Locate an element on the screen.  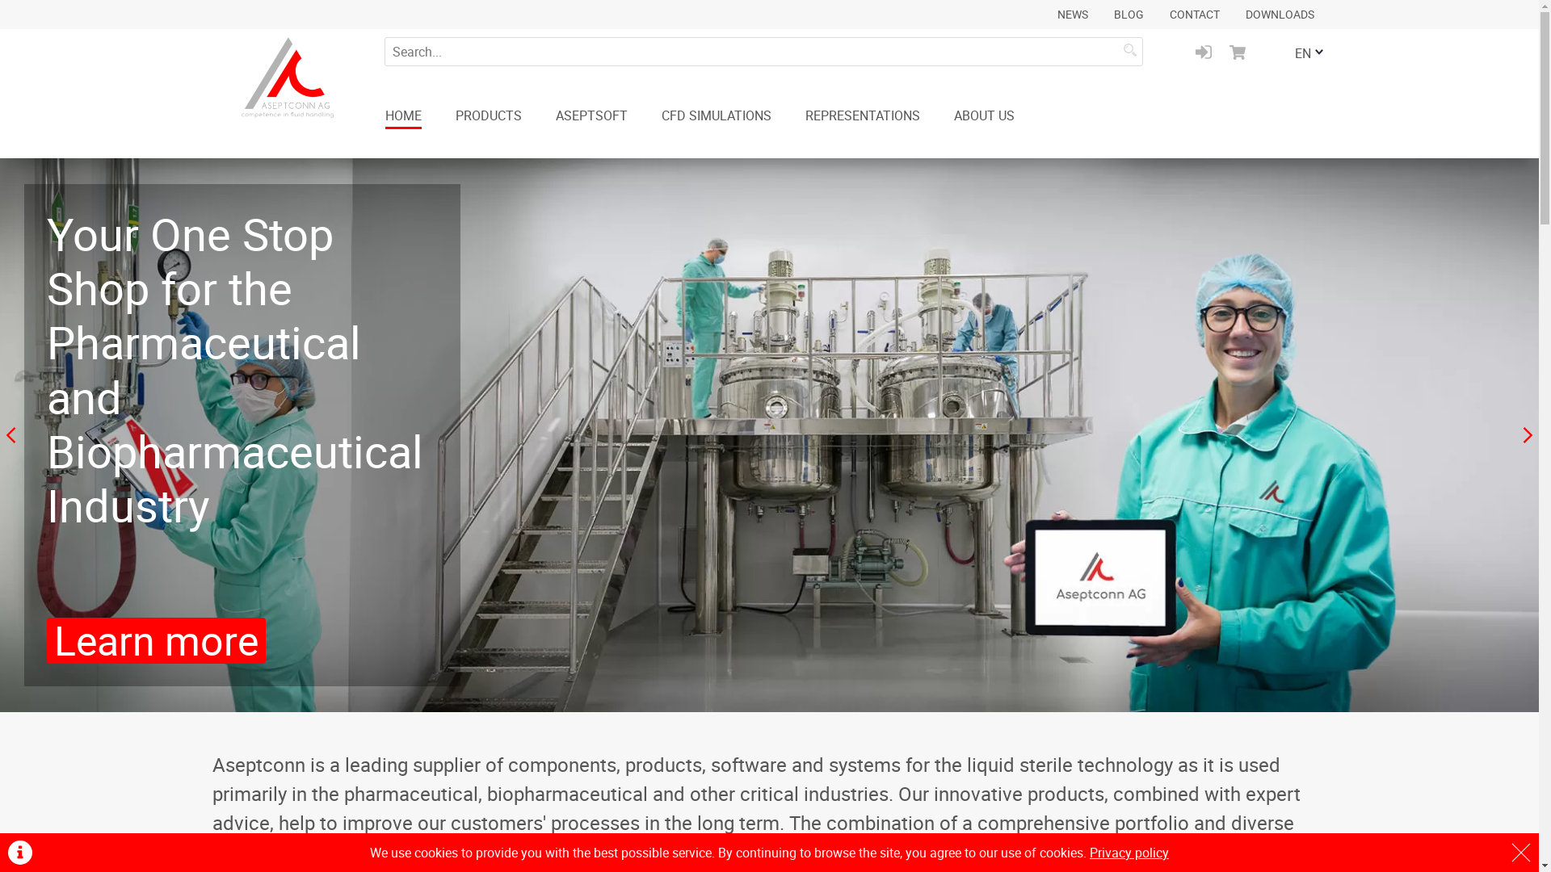
Learn more is located at coordinates (290, 557).